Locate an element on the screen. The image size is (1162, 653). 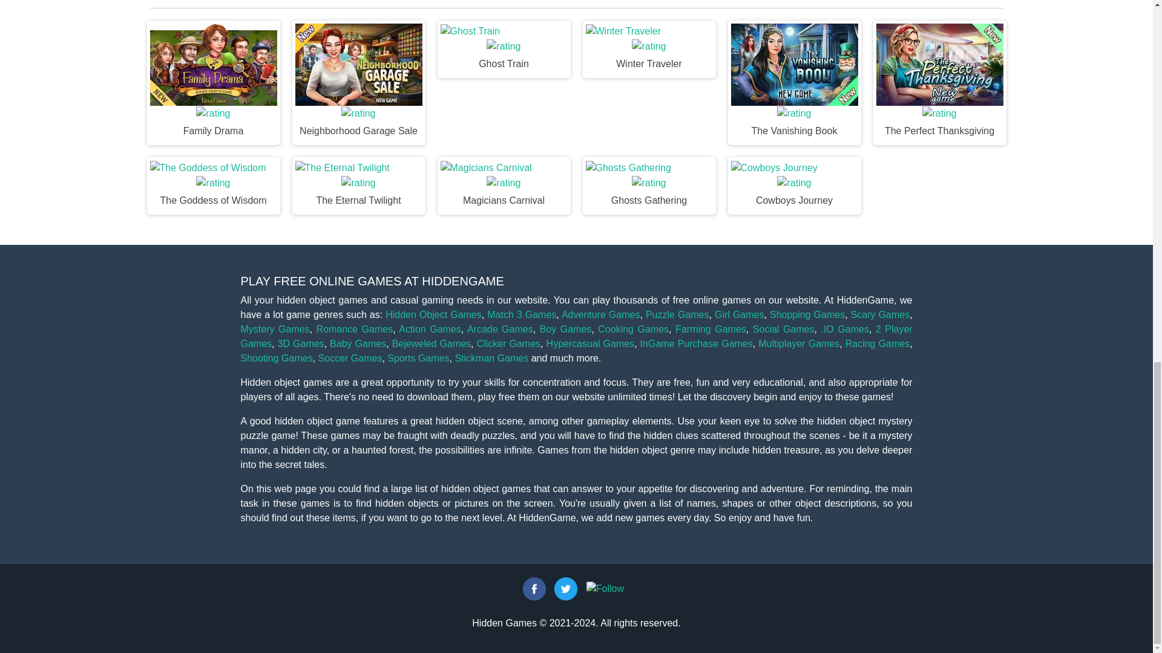
All Bejeweled Games is located at coordinates (431, 343).